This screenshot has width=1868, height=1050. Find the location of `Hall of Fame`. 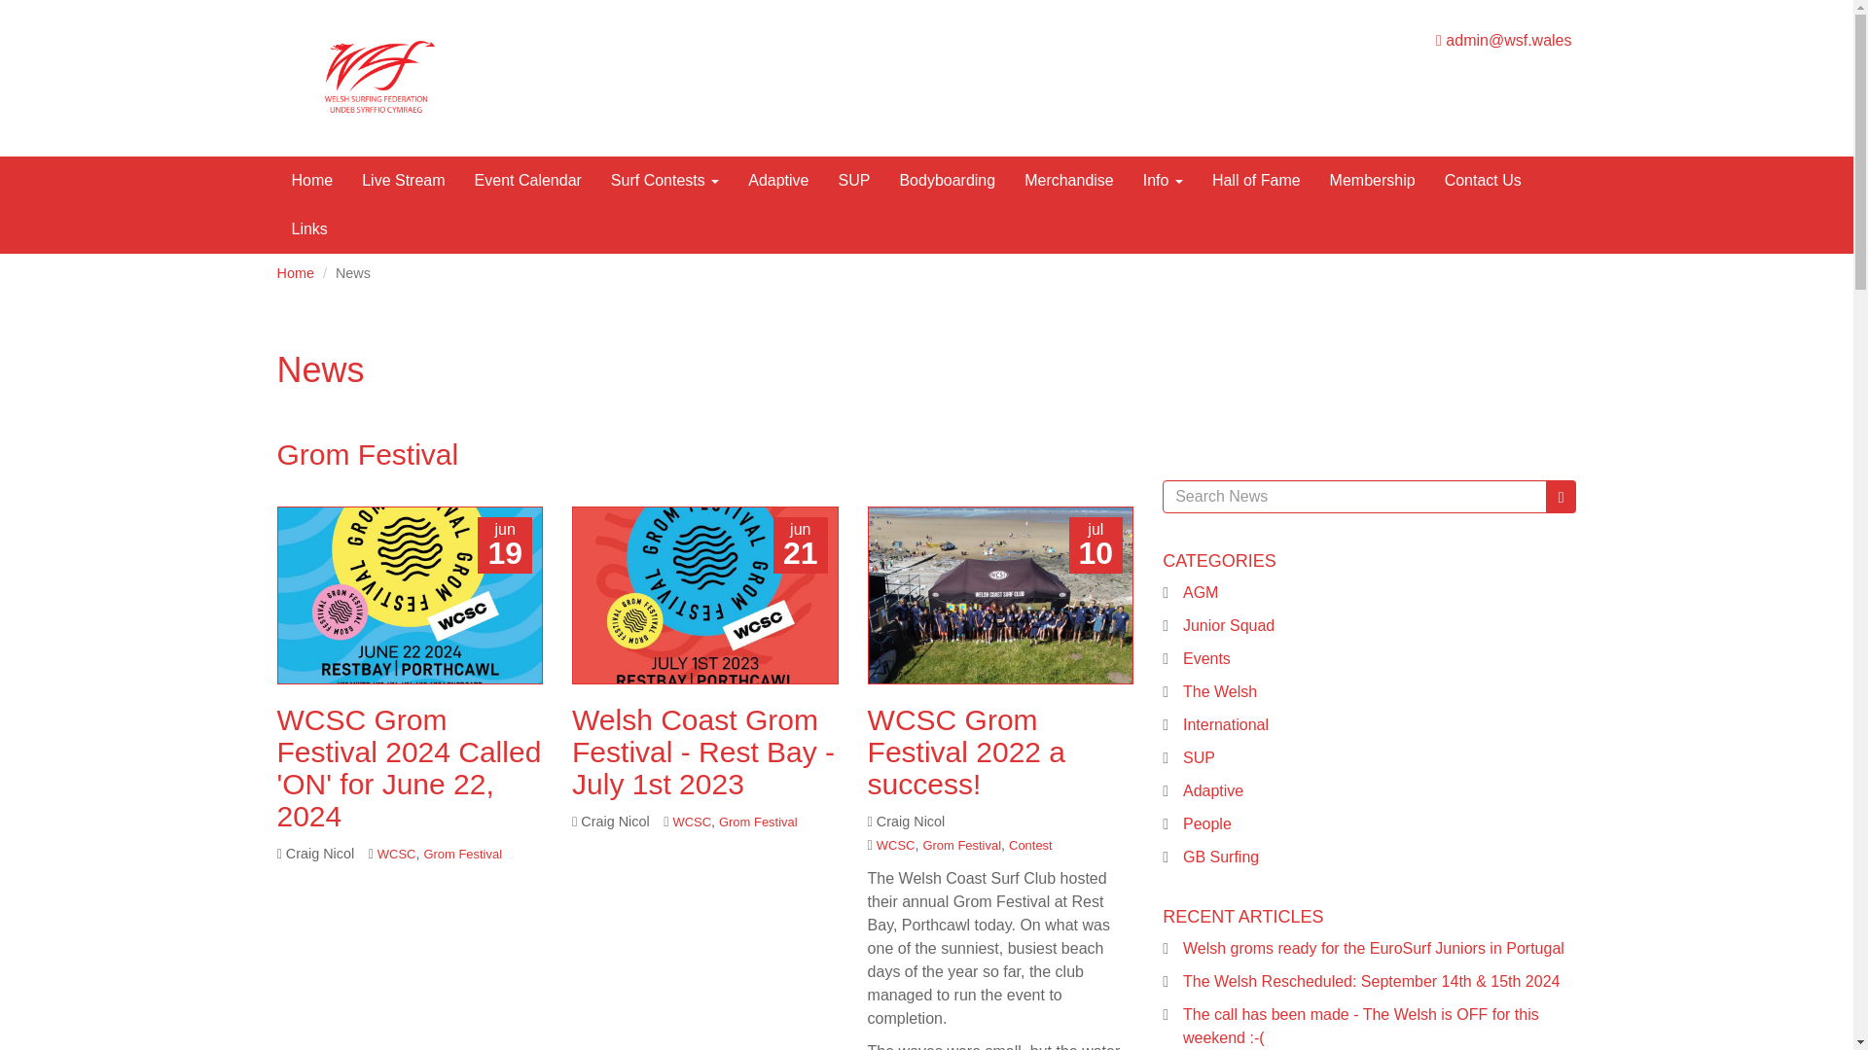

Hall of Fame is located at coordinates (1255, 180).